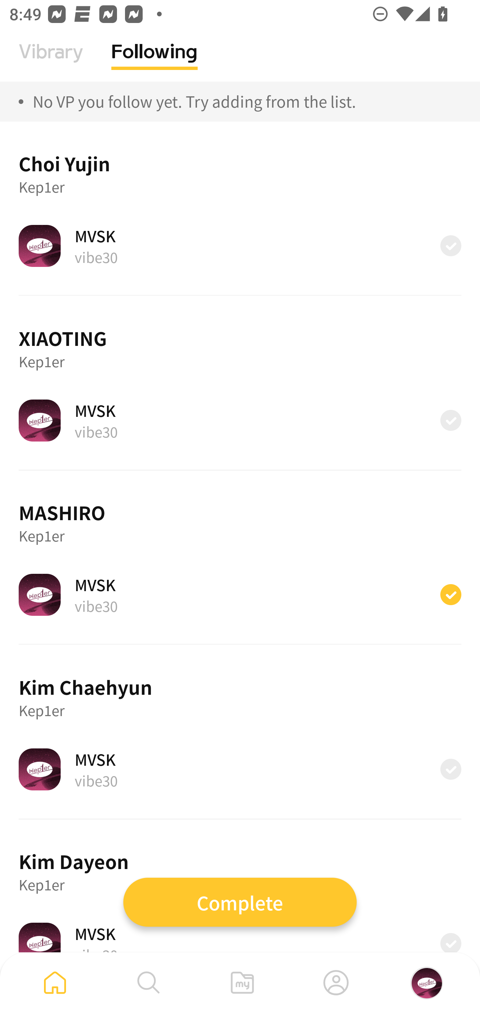  Describe the element at coordinates (240, 420) in the screenshot. I see `MVSK vibe30` at that location.